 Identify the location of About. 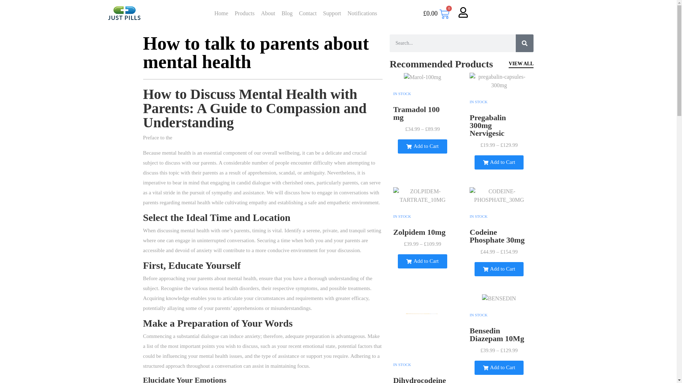
(268, 13).